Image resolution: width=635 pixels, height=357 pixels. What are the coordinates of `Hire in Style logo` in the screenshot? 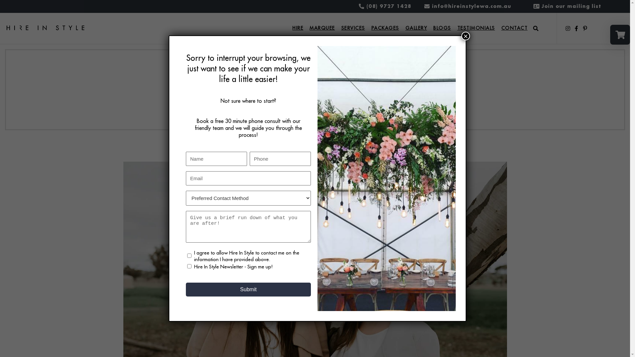 It's located at (46, 28).